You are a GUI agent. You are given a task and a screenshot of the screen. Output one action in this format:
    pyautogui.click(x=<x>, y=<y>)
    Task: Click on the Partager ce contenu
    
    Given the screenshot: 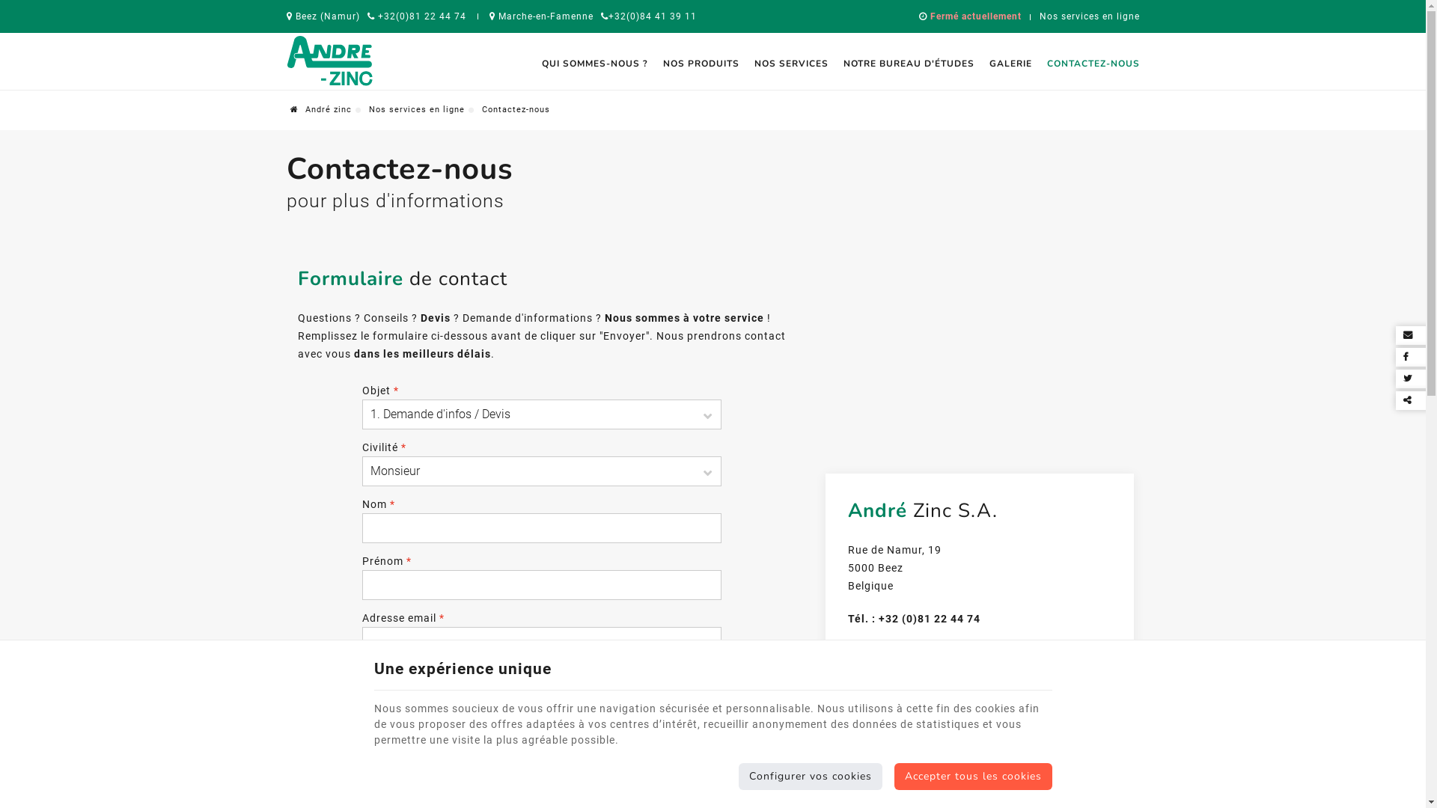 What is the action you would take?
    pyautogui.click(x=1415, y=401)
    